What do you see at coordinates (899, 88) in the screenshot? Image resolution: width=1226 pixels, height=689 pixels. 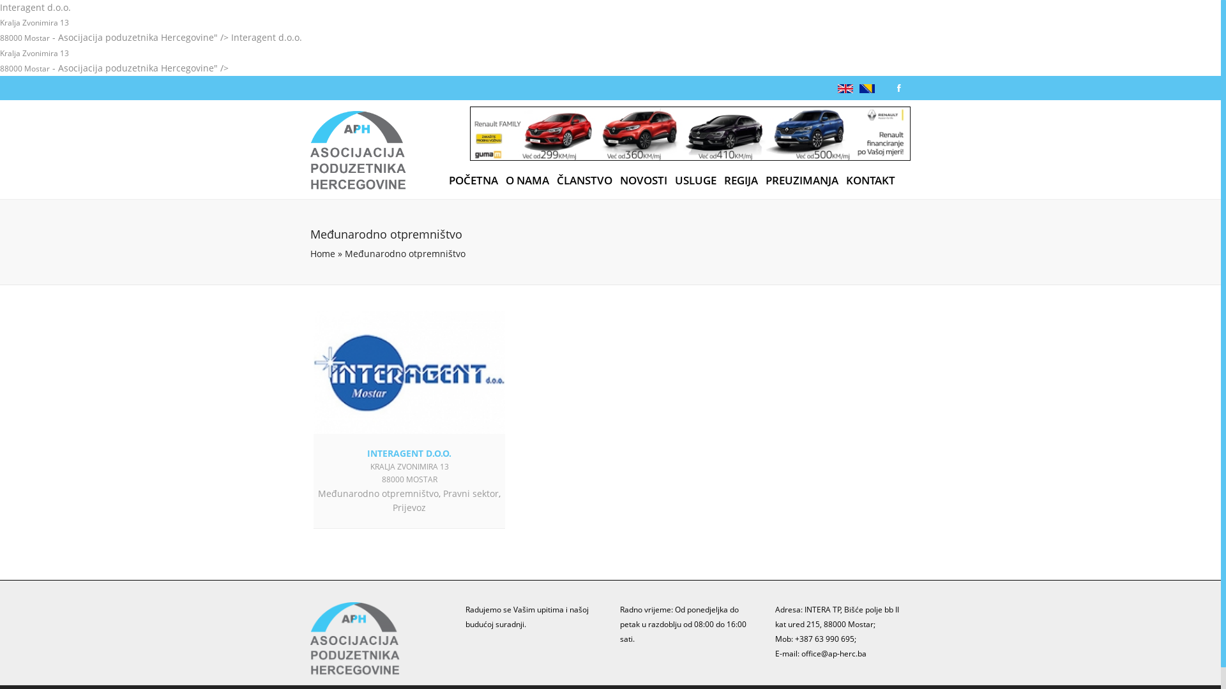 I see `Facebook` at bounding box center [899, 88].